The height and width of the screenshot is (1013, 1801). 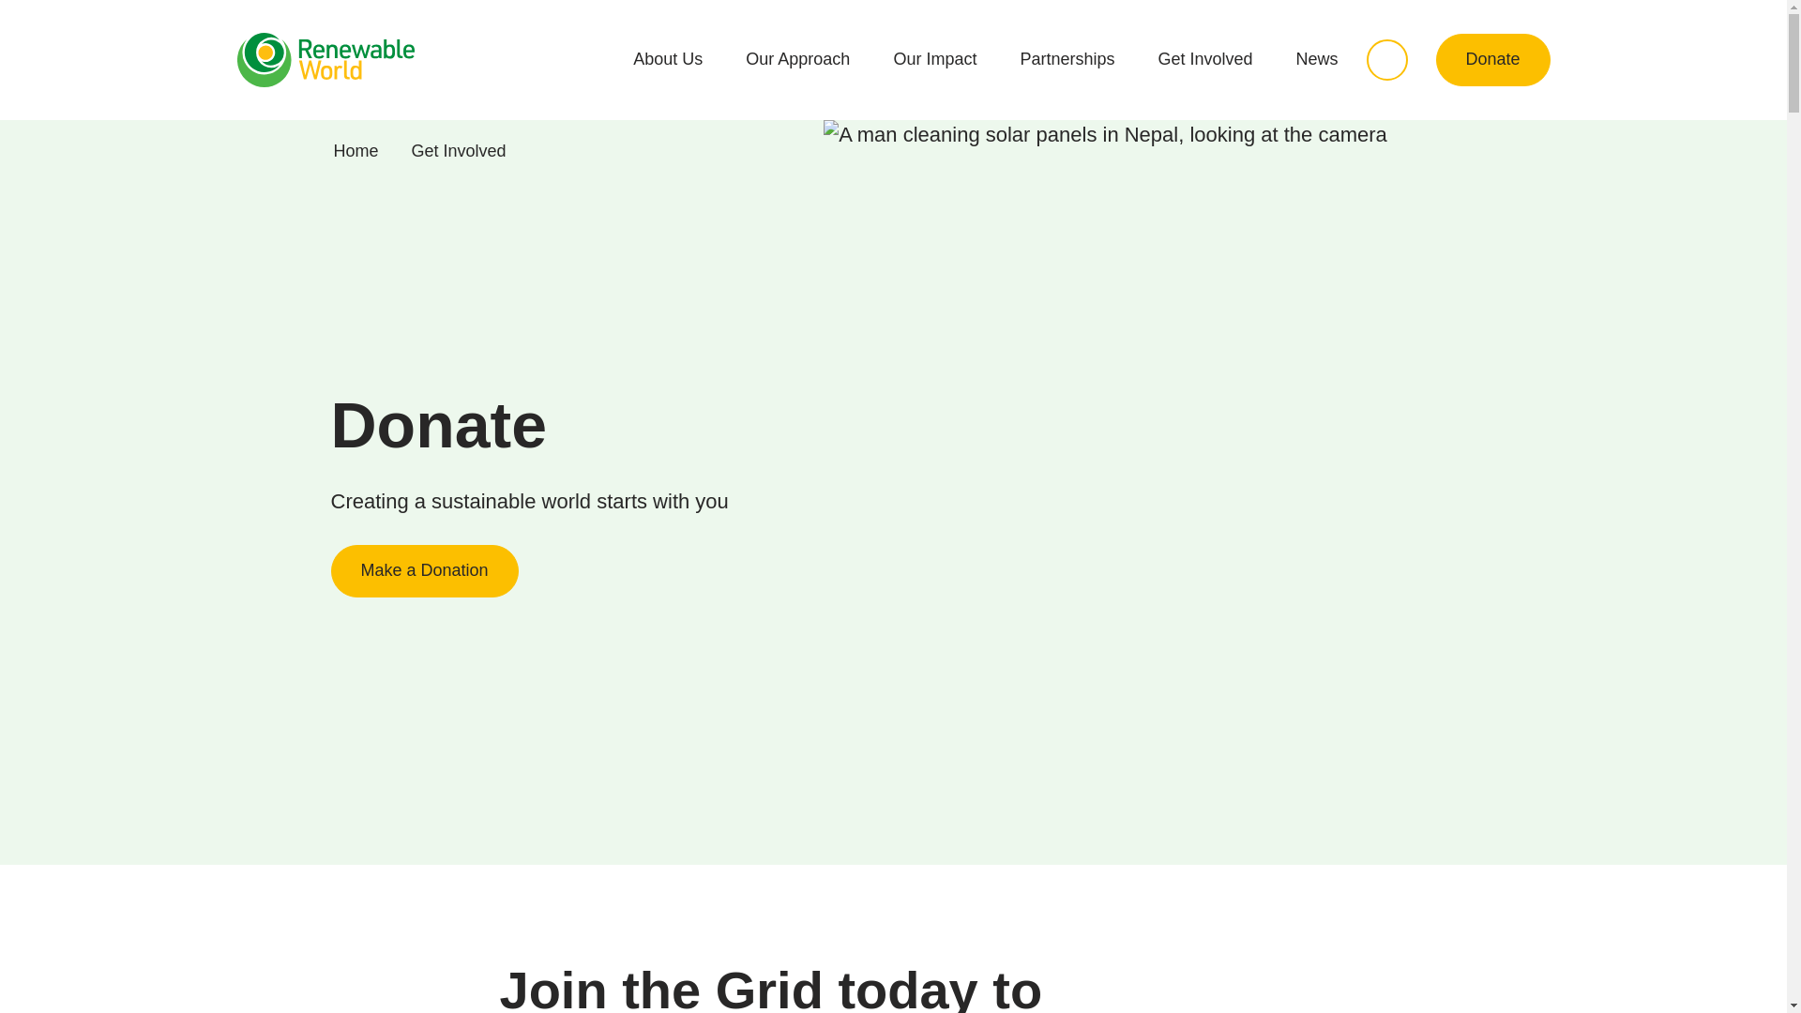 I want to click on Partnerships, so click(x=1067, y=59).